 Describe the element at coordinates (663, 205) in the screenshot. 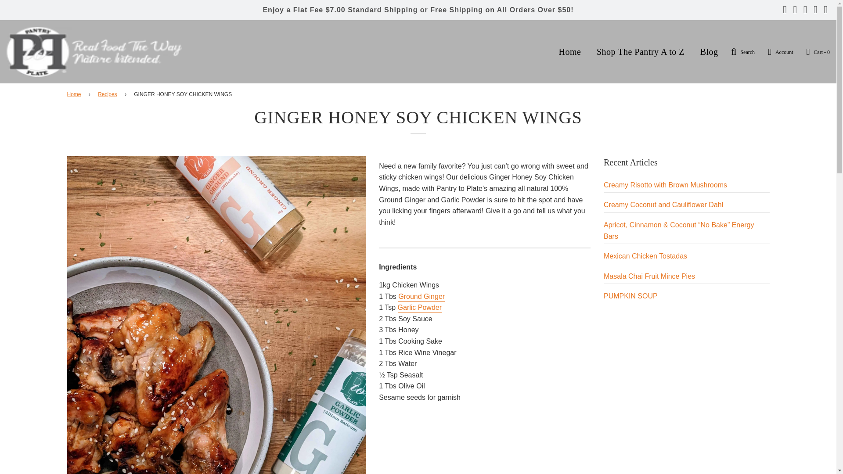

I see `Creamy Coconut and Cauliflower Dahl` at that location.